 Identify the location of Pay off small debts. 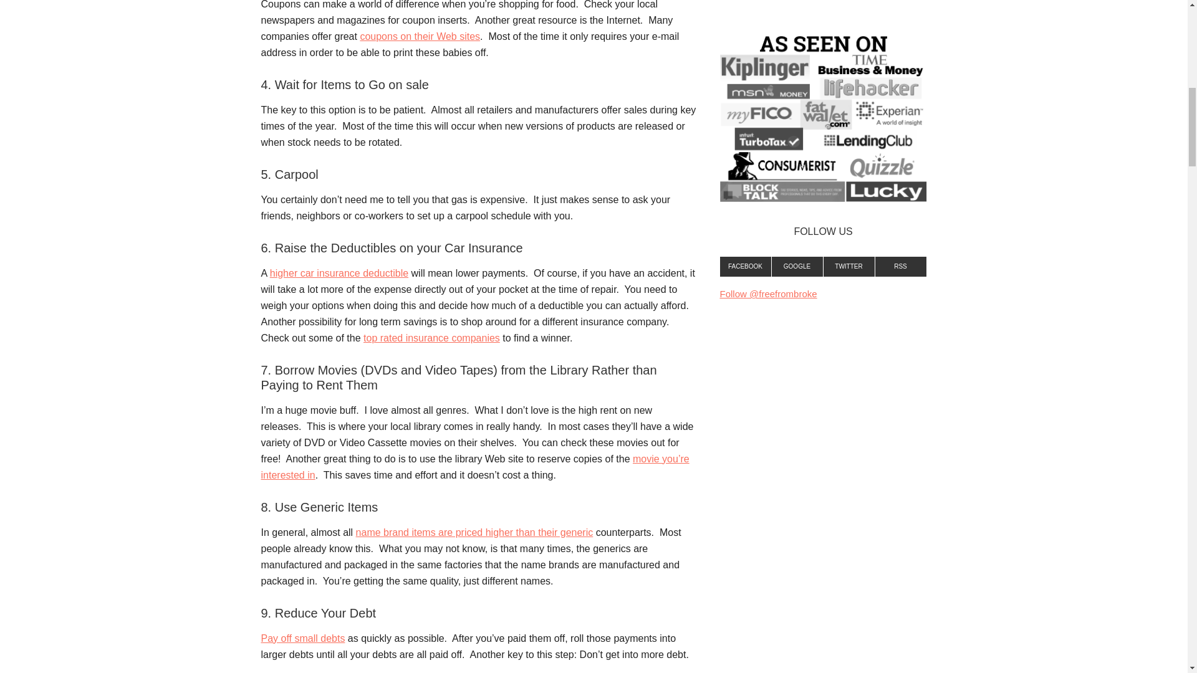
(302, 638).